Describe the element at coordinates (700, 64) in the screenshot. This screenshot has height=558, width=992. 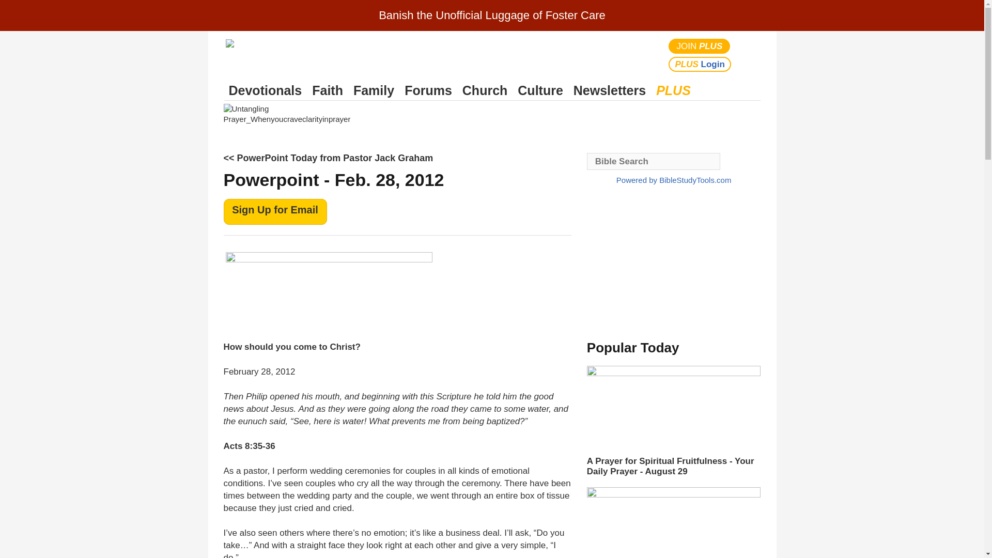
I see `PLUS Login` at that location.